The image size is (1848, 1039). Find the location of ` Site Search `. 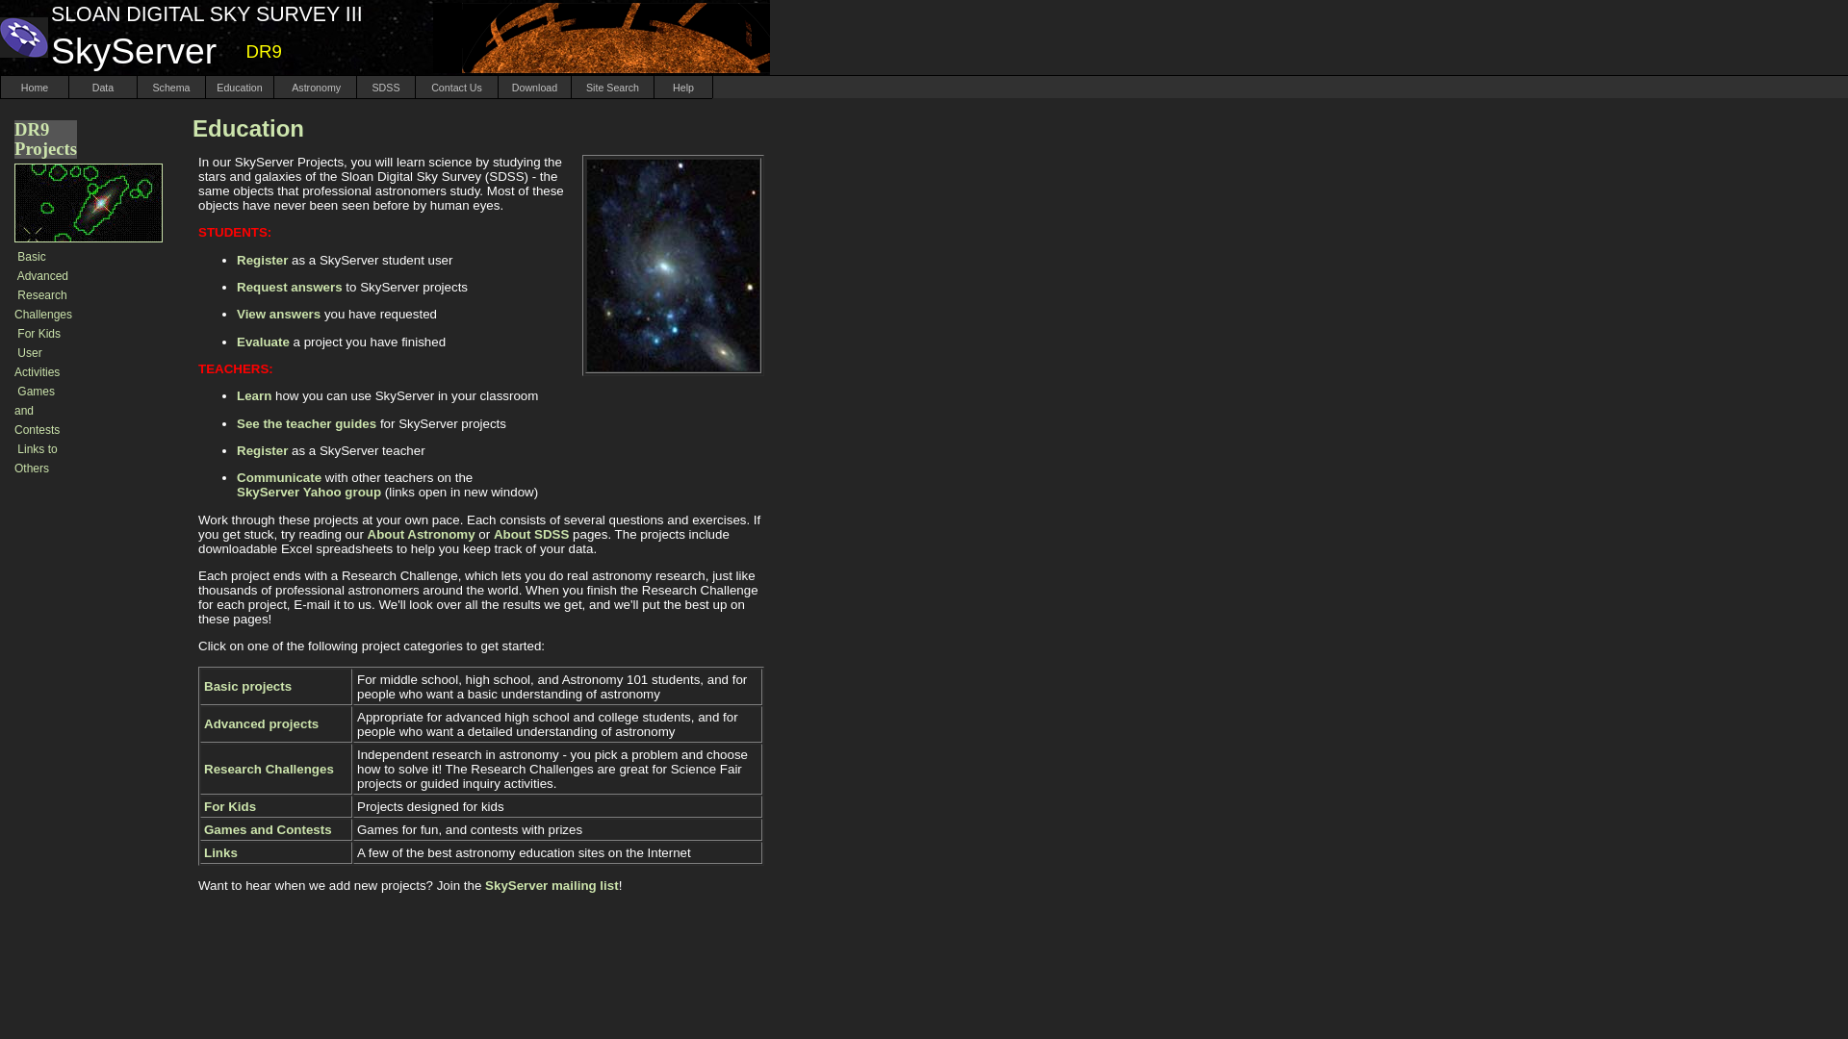

 Site Search  is located at coordinates (612, 87).